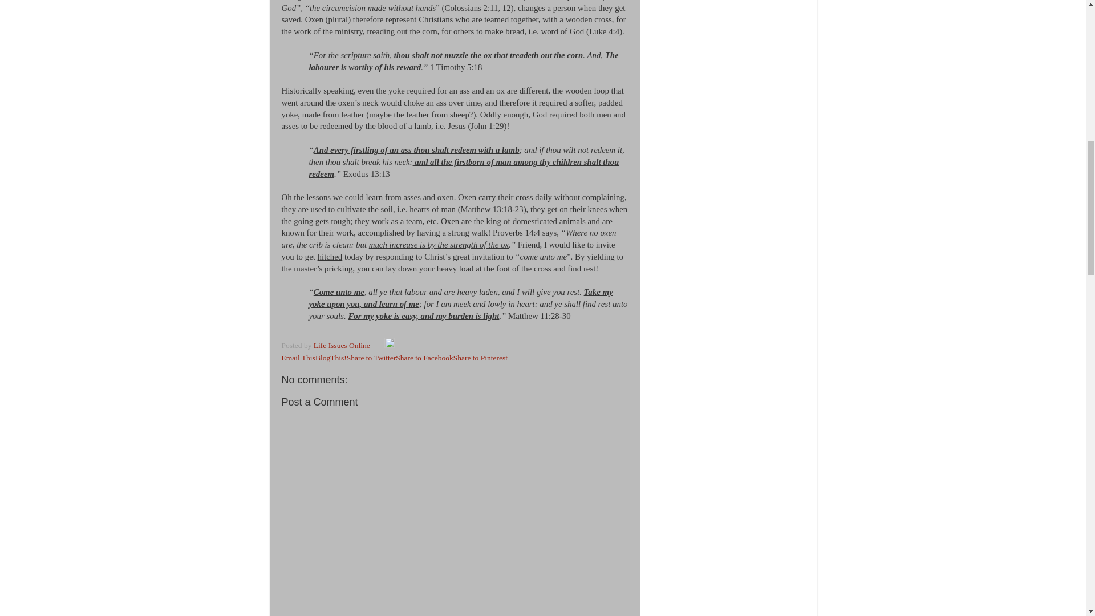 This screenshot has width=1095, height=616. I want to click on Share to Facebook, so click(424, 358).